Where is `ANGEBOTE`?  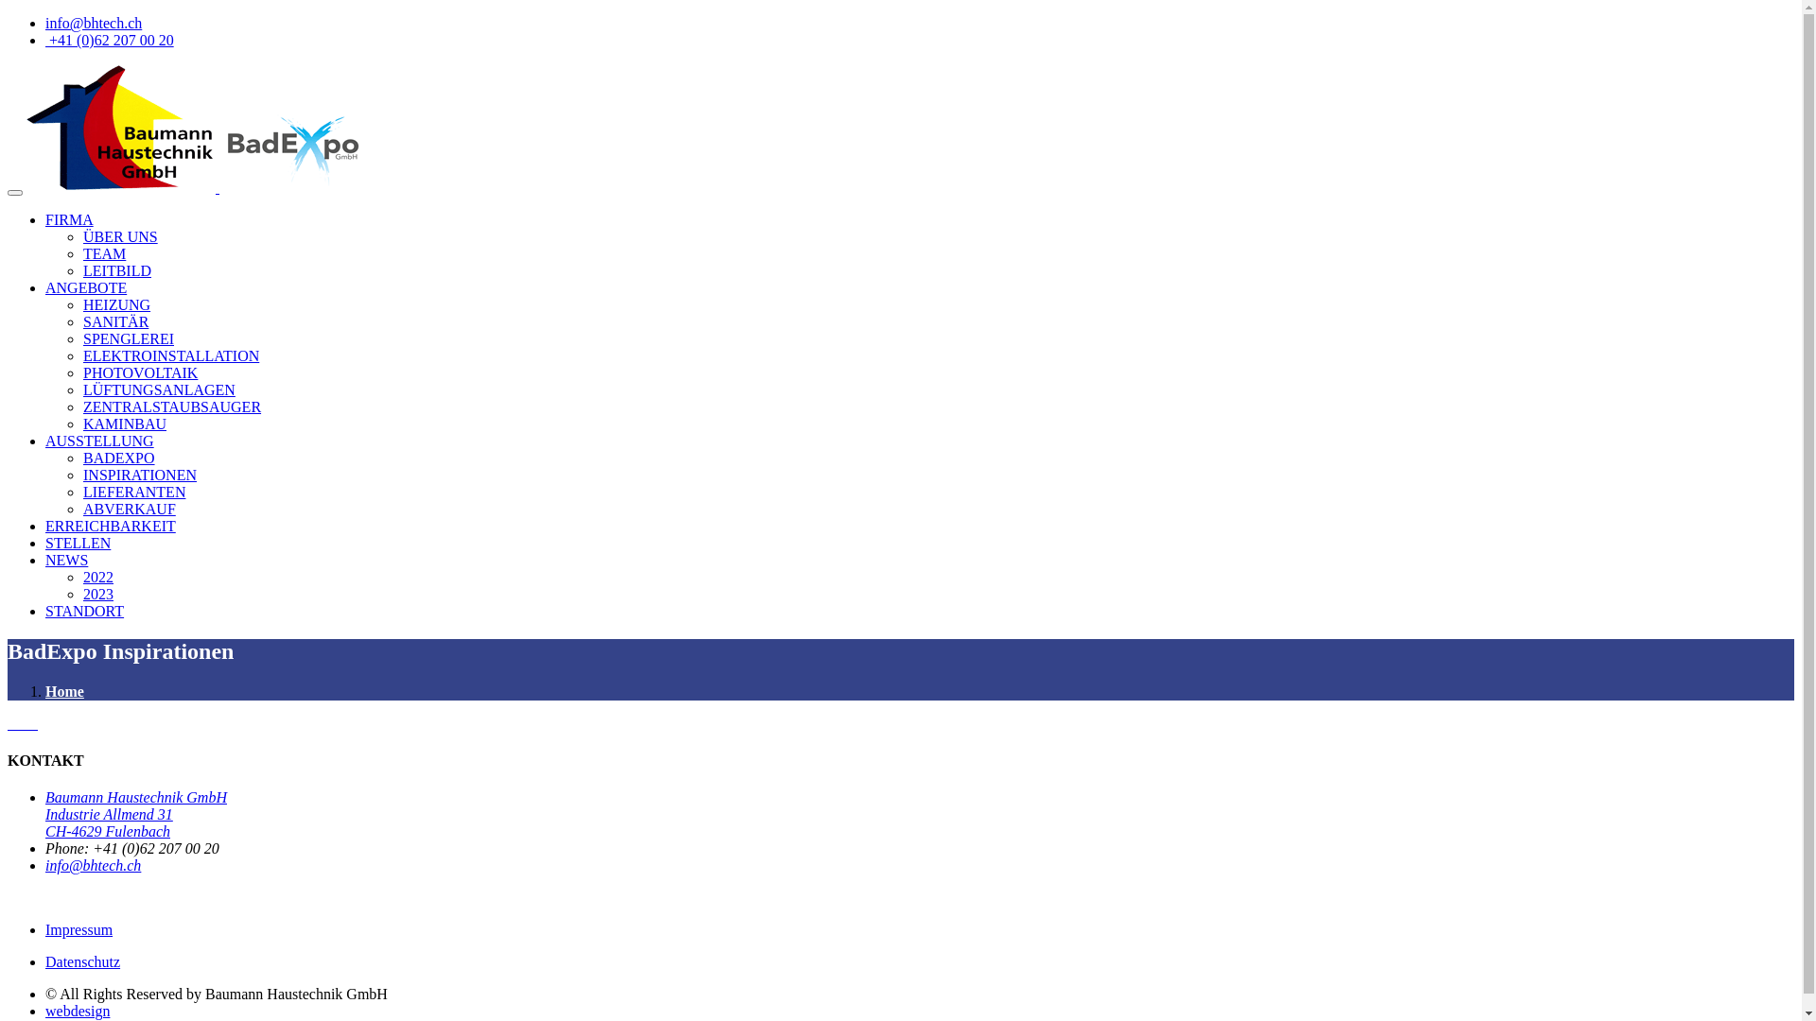
ANGEBOTE is located at coordinates (86, 287).